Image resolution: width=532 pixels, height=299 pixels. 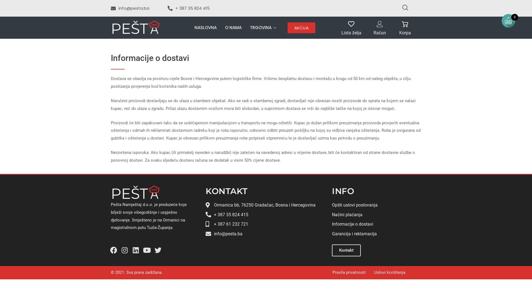 What do you see at coordinates (136, 28) in the screenshot?
I see `pesta-logo` at bounding box center [136, 28].